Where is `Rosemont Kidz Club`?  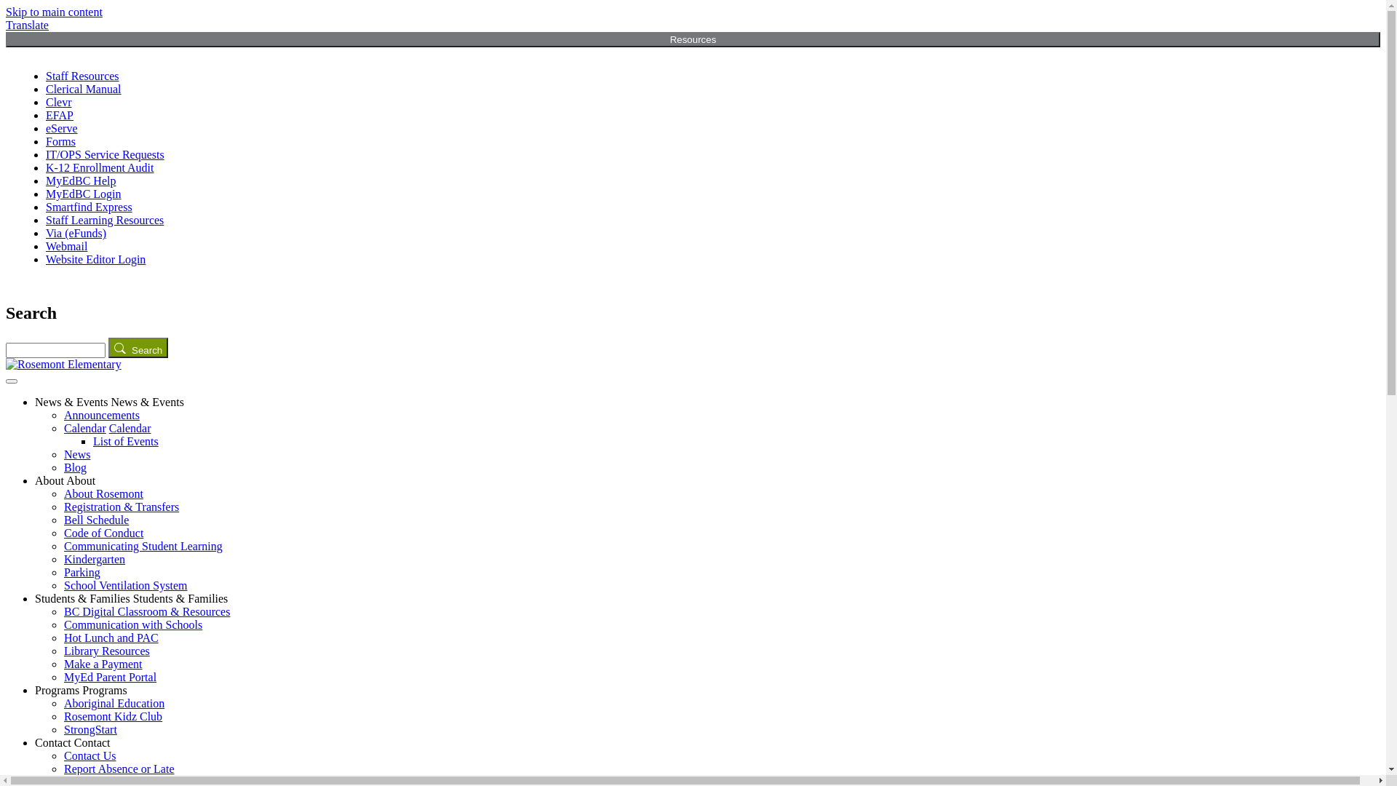
Rosemont Kidz Club is located at coordinates (114, 716).